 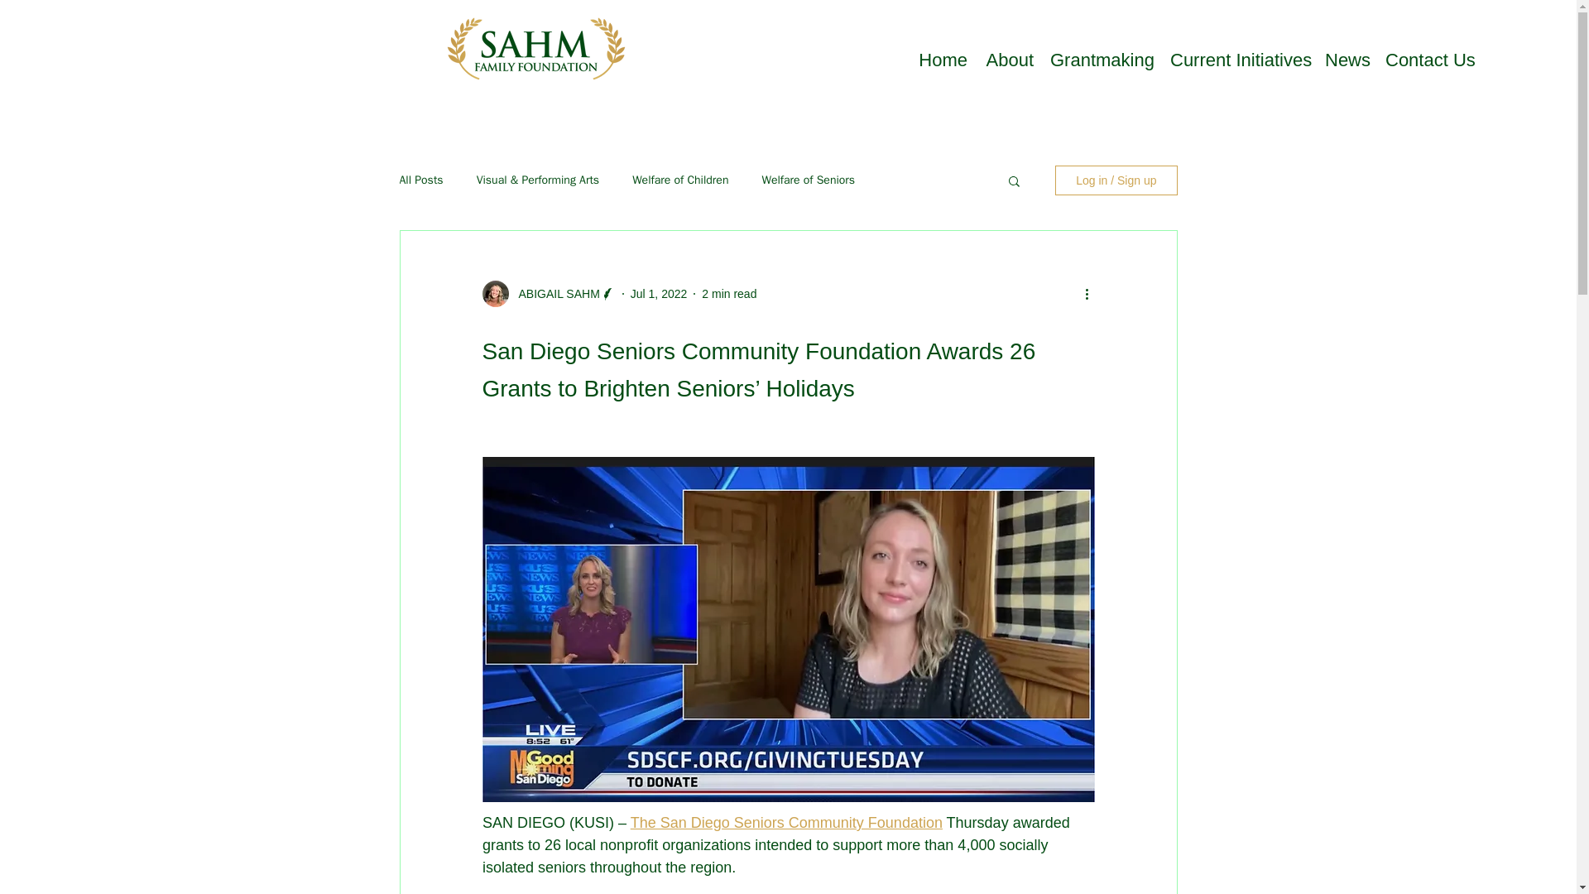 What do you see at coordinates (942, 56) in the screenshot?
I see `Home` at bounding box center [942, 56].